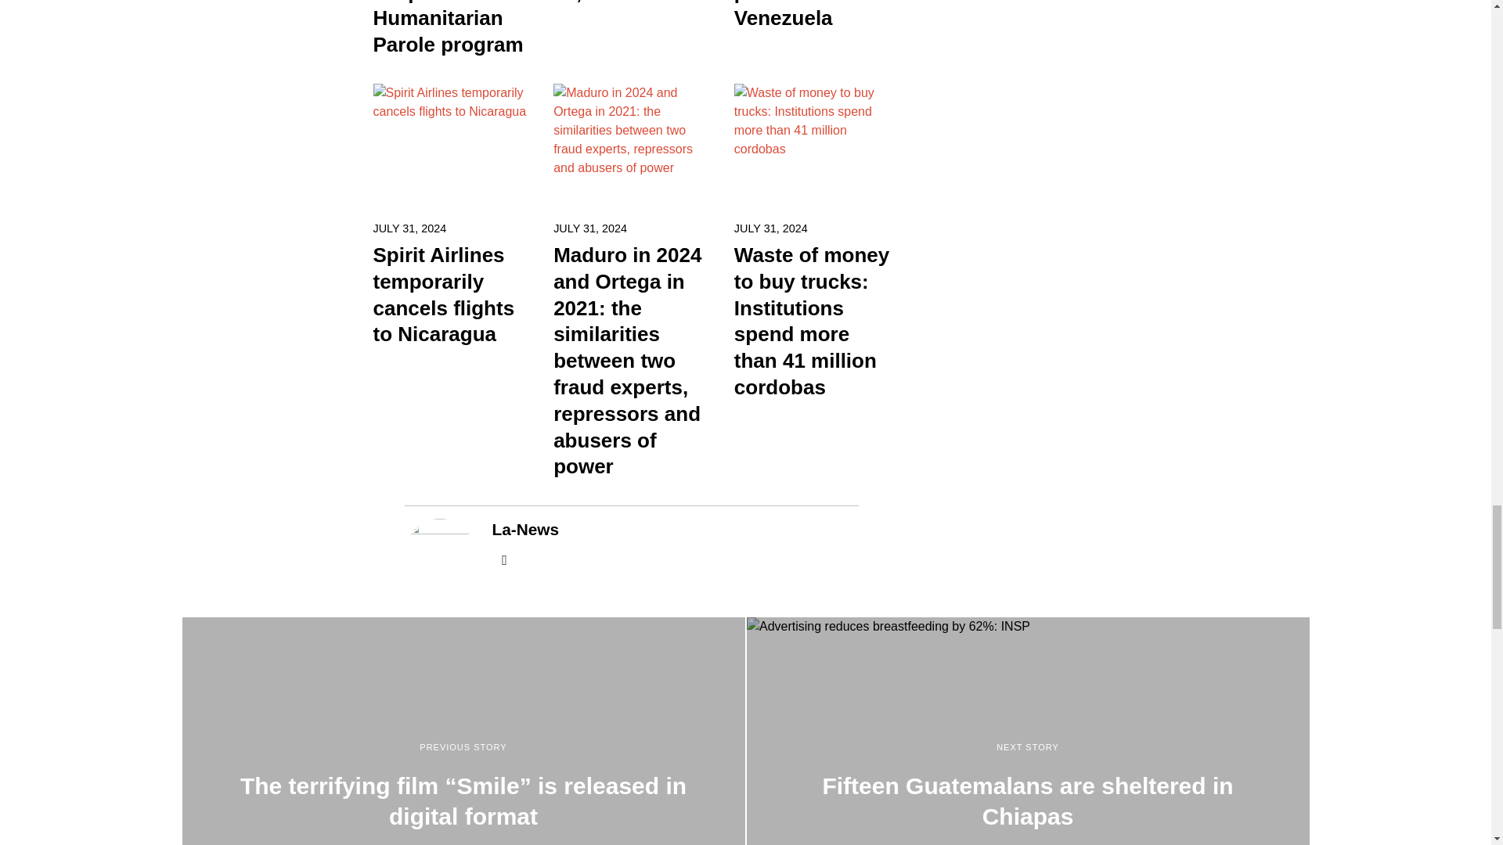  What do you see at coordinates (771, 228) in the screenshot?
I see `31 Jul, 2024 16:08:11` at bounding box center [771, 228].